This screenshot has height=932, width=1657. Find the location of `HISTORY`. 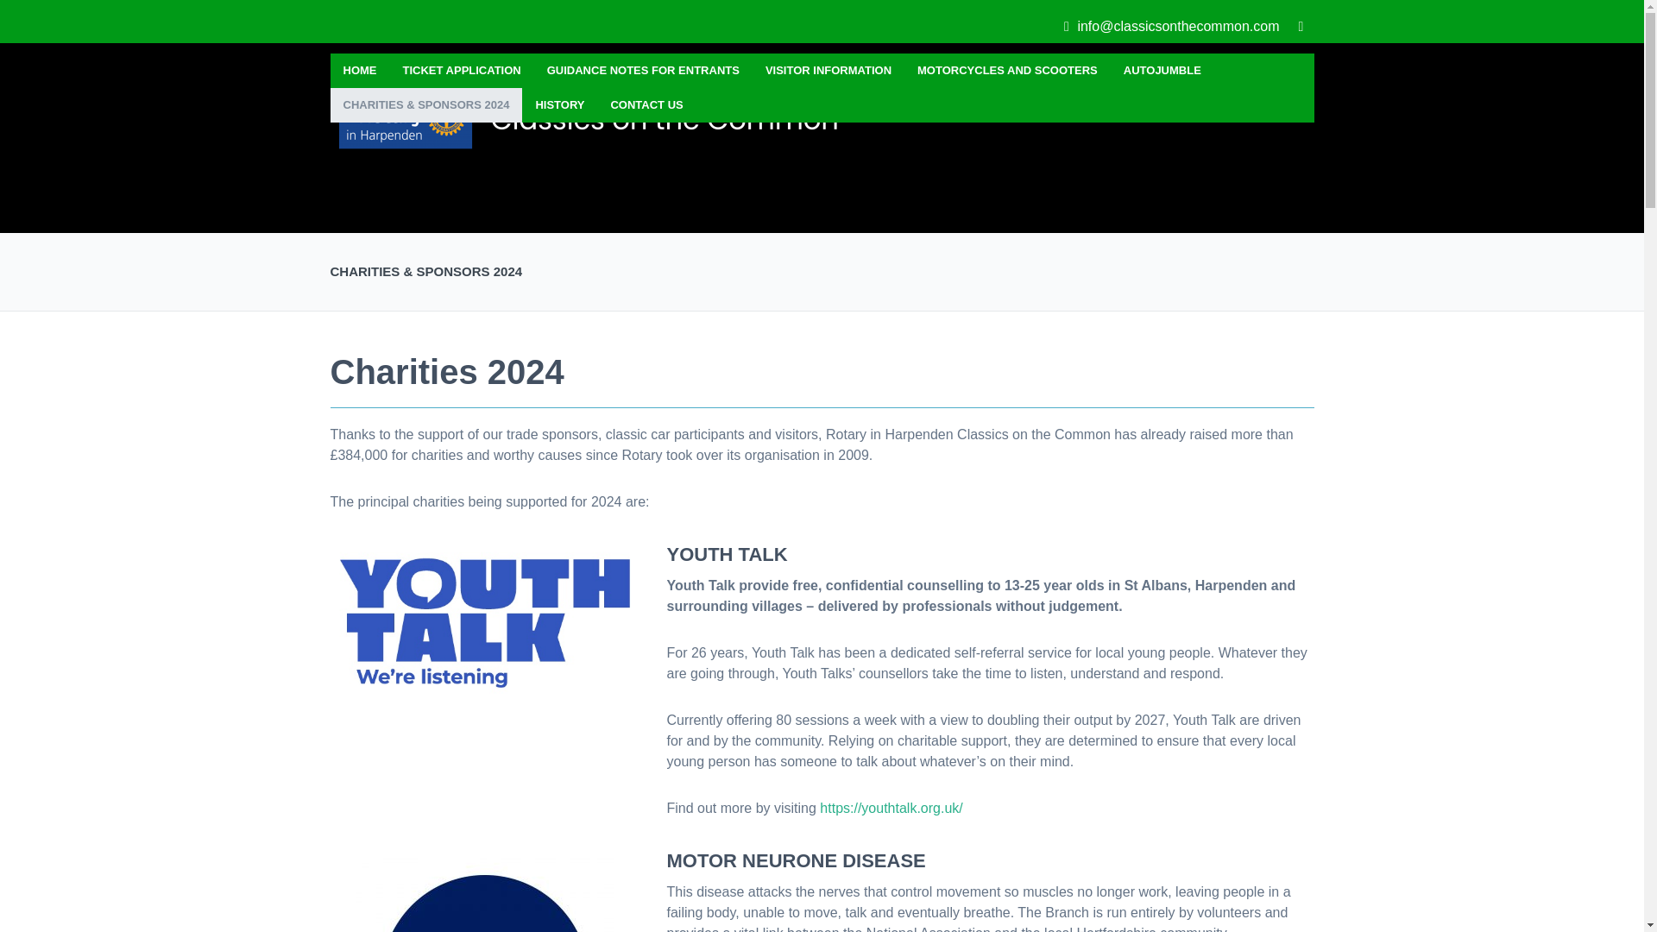

HISTORY is located at coordinates (559, 104).